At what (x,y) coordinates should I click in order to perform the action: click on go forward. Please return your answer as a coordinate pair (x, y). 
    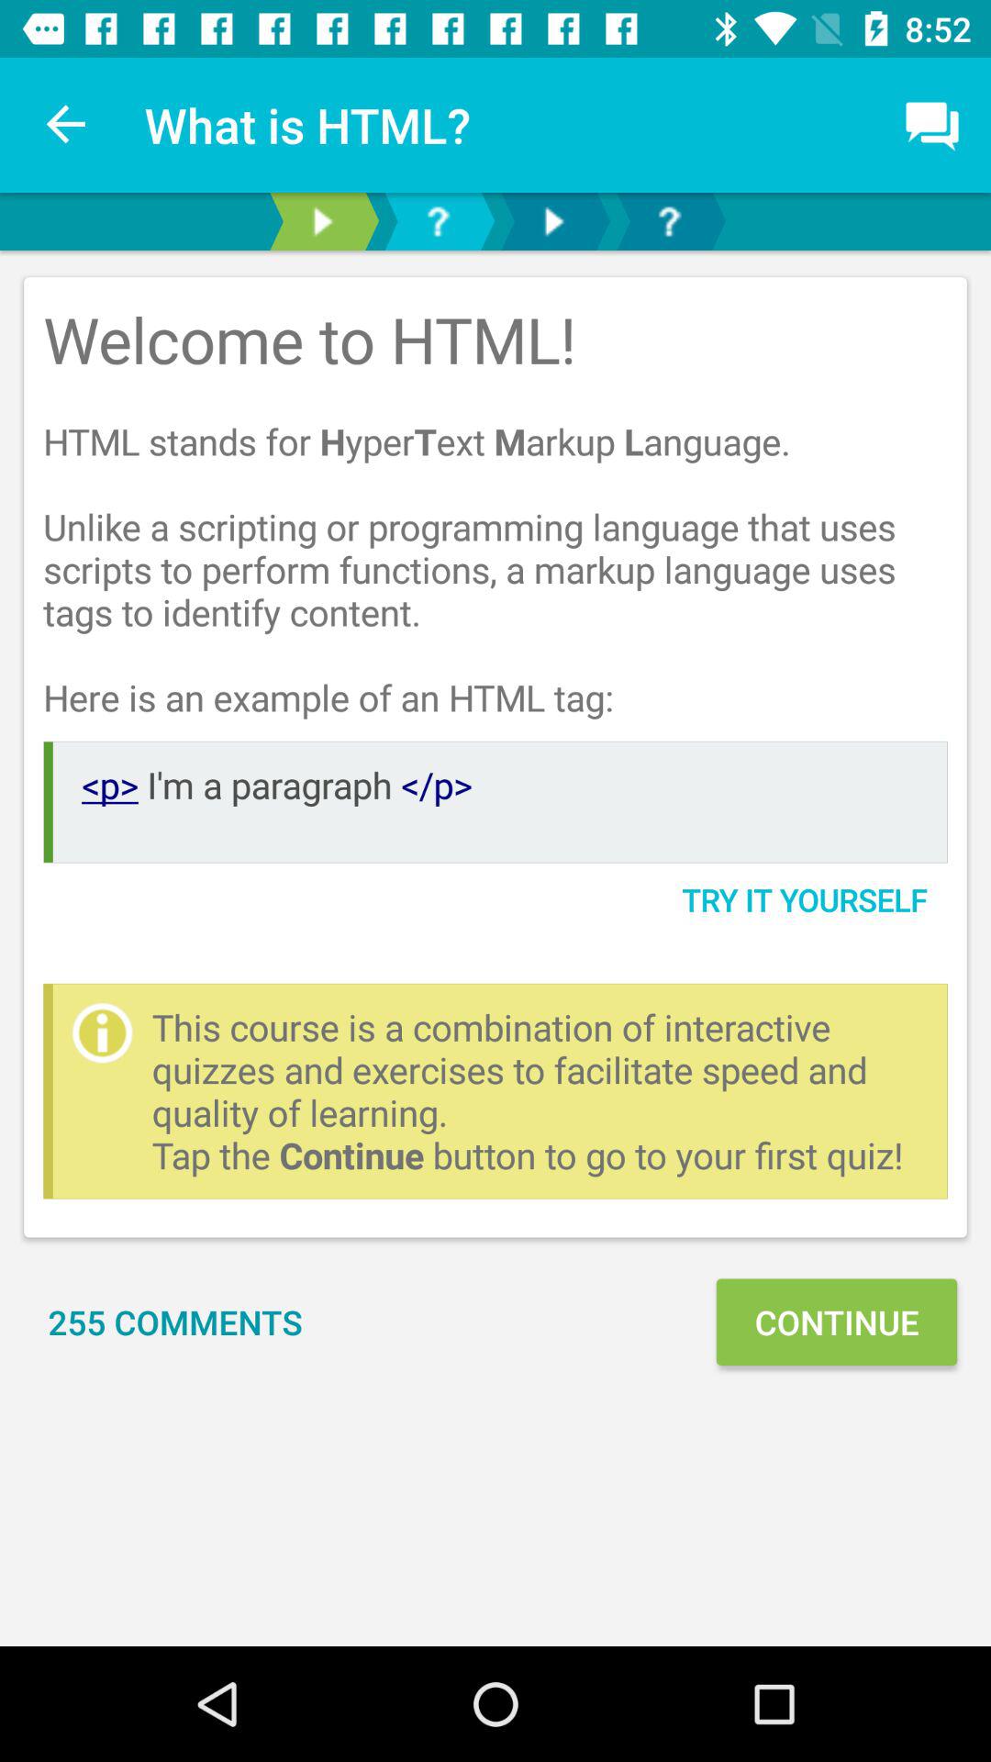
    Looking at the image, I should click on (553, 222).